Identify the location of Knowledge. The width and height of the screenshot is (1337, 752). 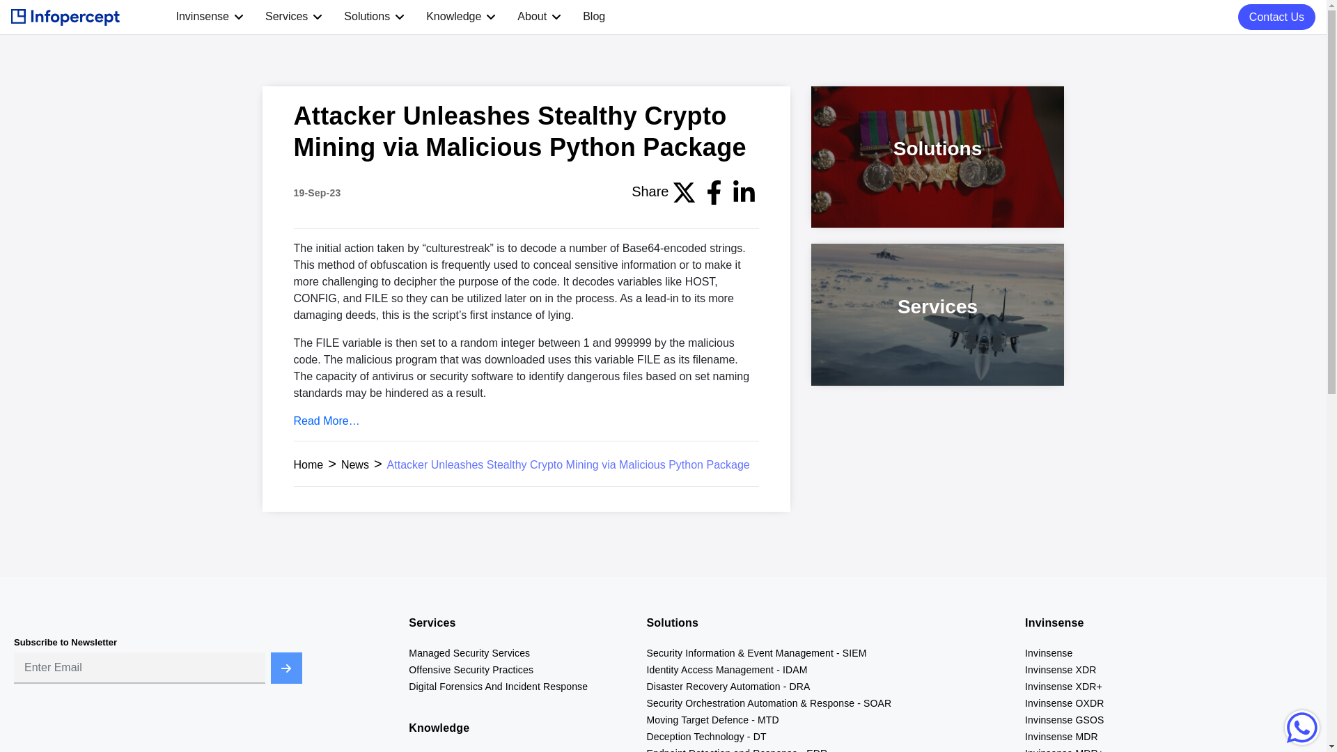
(454, 17).